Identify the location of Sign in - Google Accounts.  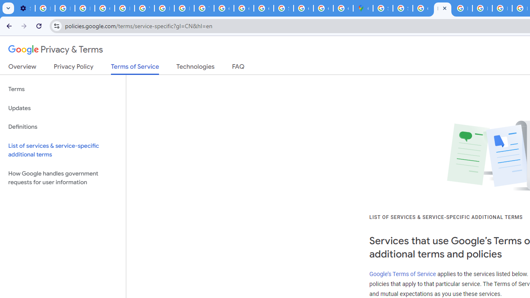
(383, 8).